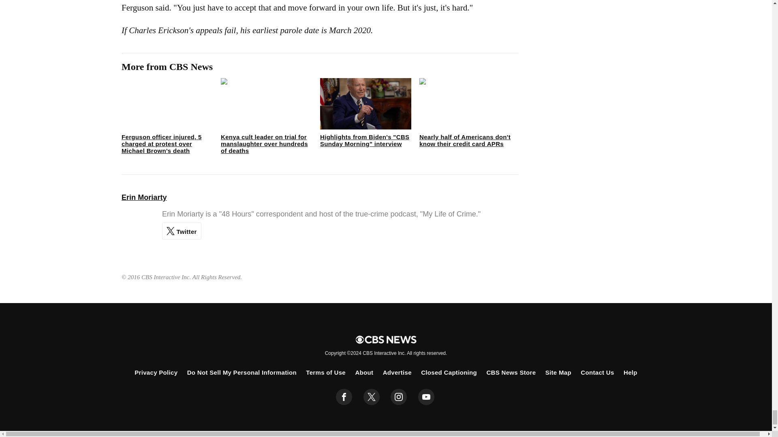 The image size is (778, 437). What do you see at coordinates (371, 397) in the screenshot?
I see `twitter` at bounding box center [371, 397].